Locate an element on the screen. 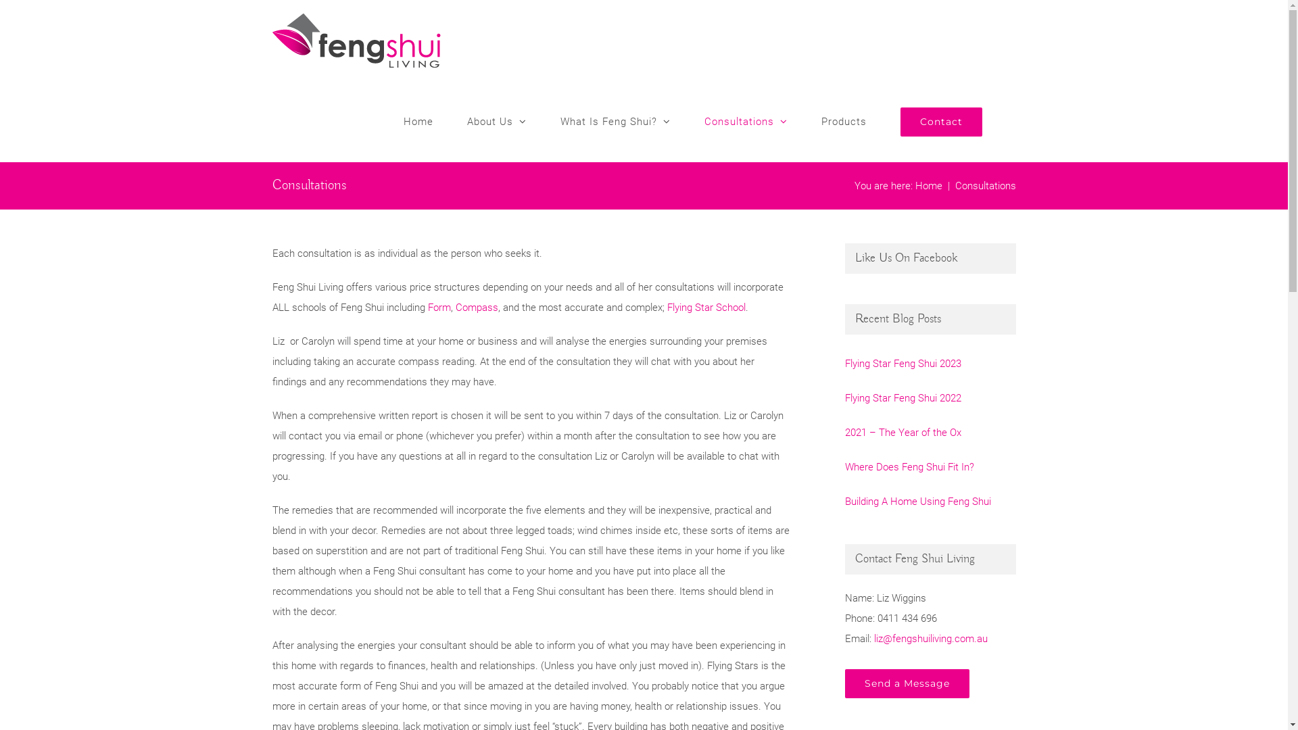 Image resolution: width=1298 pixels, height=730 pixels. Home is located at coordinates (418, 122).